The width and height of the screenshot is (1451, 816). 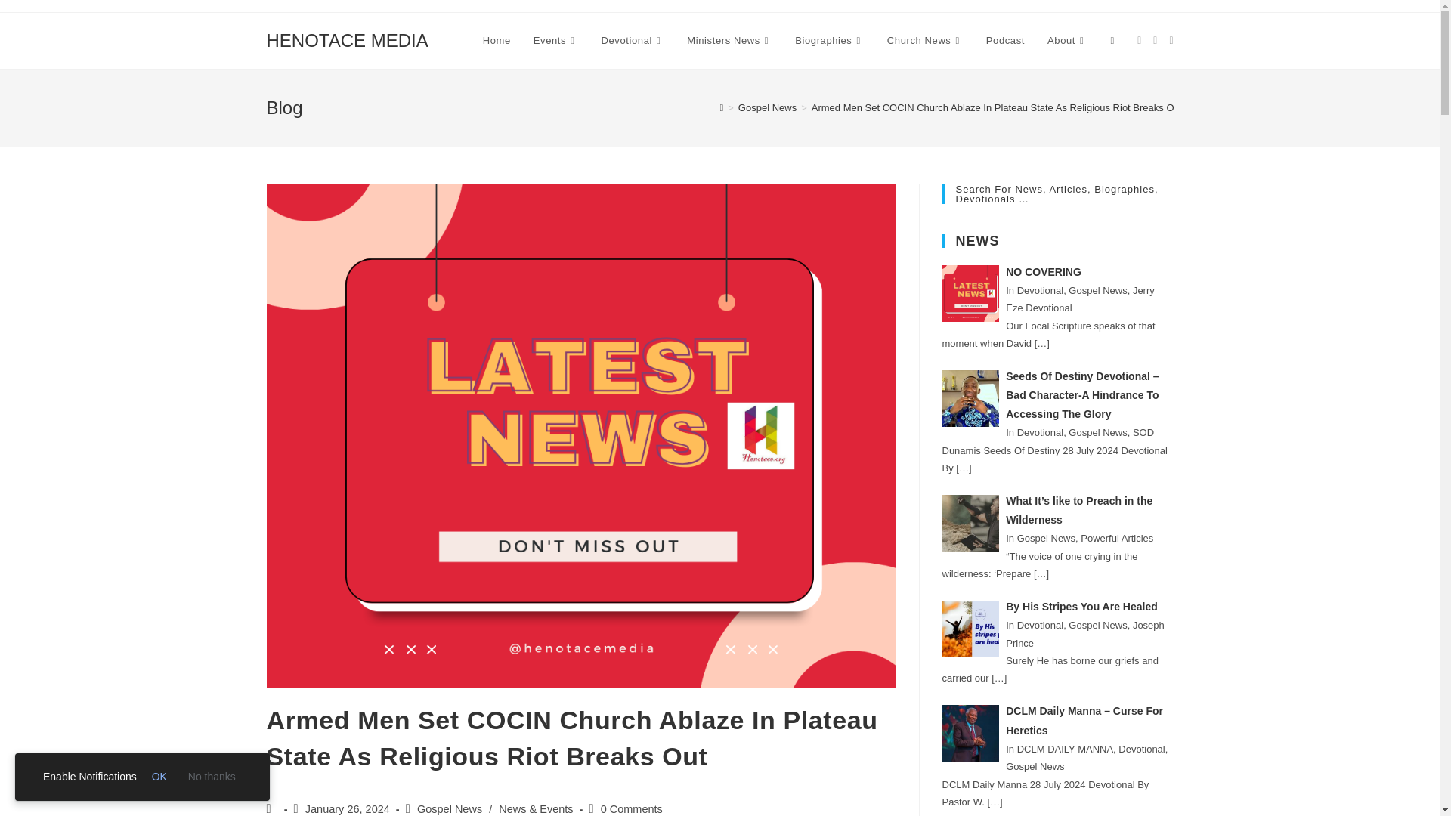 I want to click on Ministers News, so click(x=729, y=41).